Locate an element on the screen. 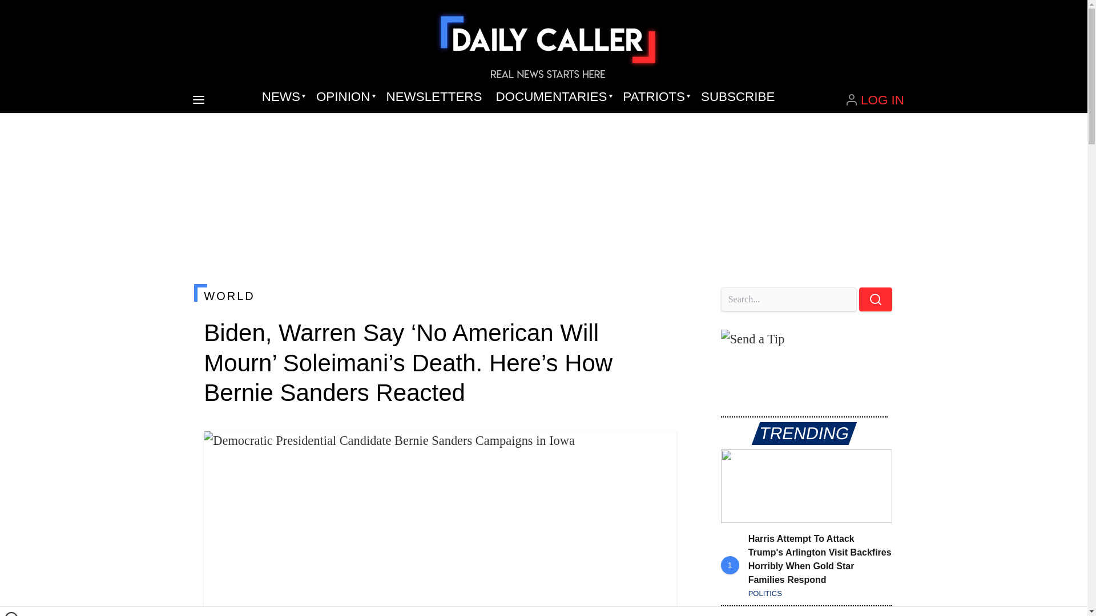 The image size is (1096, 616). NEWSLETTERS is located at coordinates (434, 97).